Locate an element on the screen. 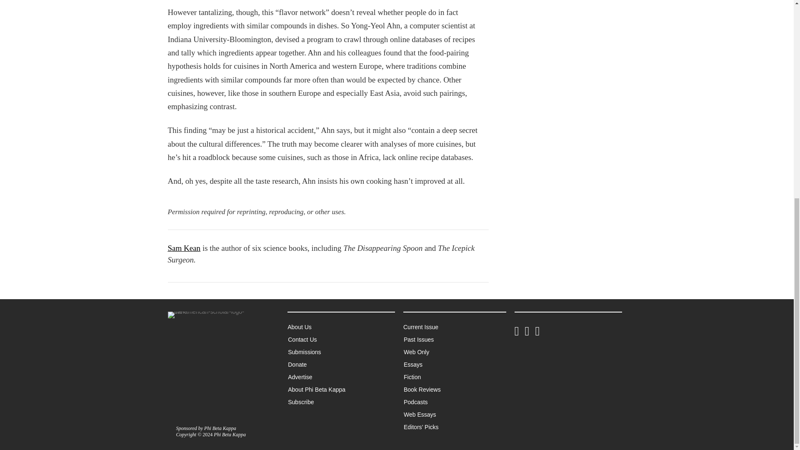  the-american-scholar-logo-dark is located at coordinates (209, 315).